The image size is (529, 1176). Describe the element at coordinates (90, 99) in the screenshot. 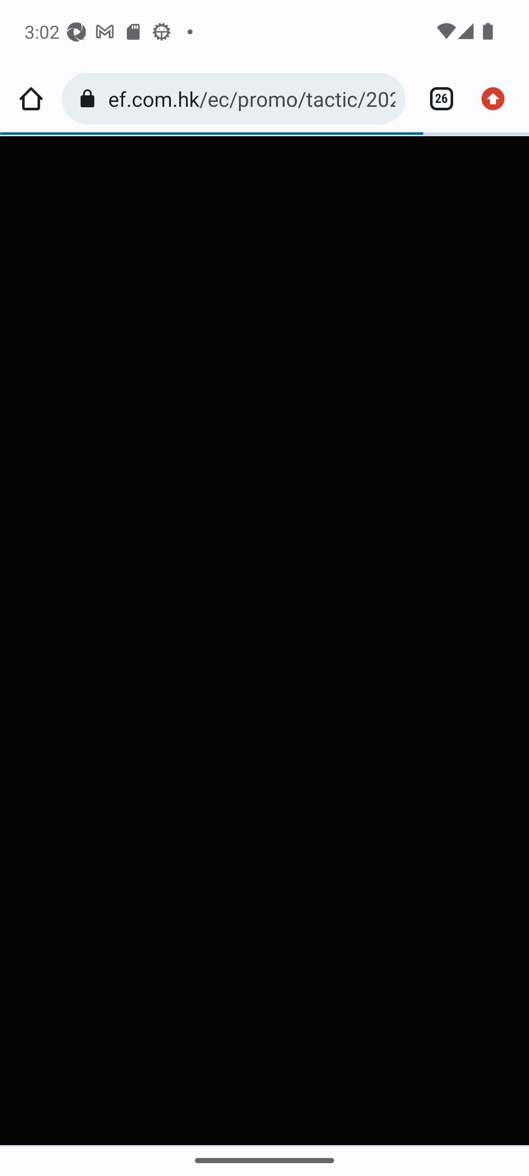

I see `Connection is secure` at that location.